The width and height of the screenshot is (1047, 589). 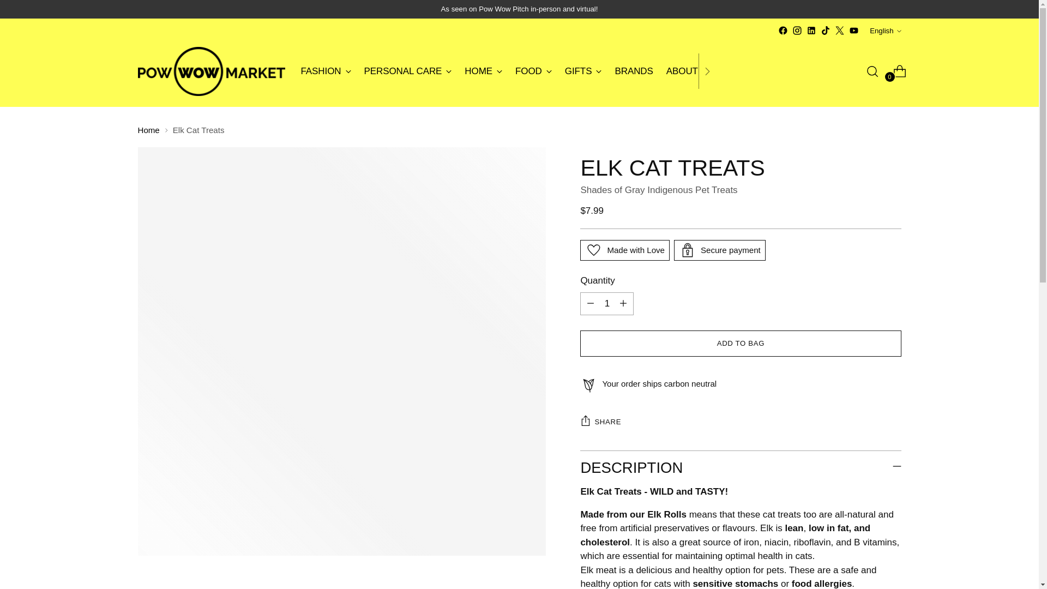 I want to click on Shades of Gray Indigenous Pet Treats, so click(x=658, y=190).